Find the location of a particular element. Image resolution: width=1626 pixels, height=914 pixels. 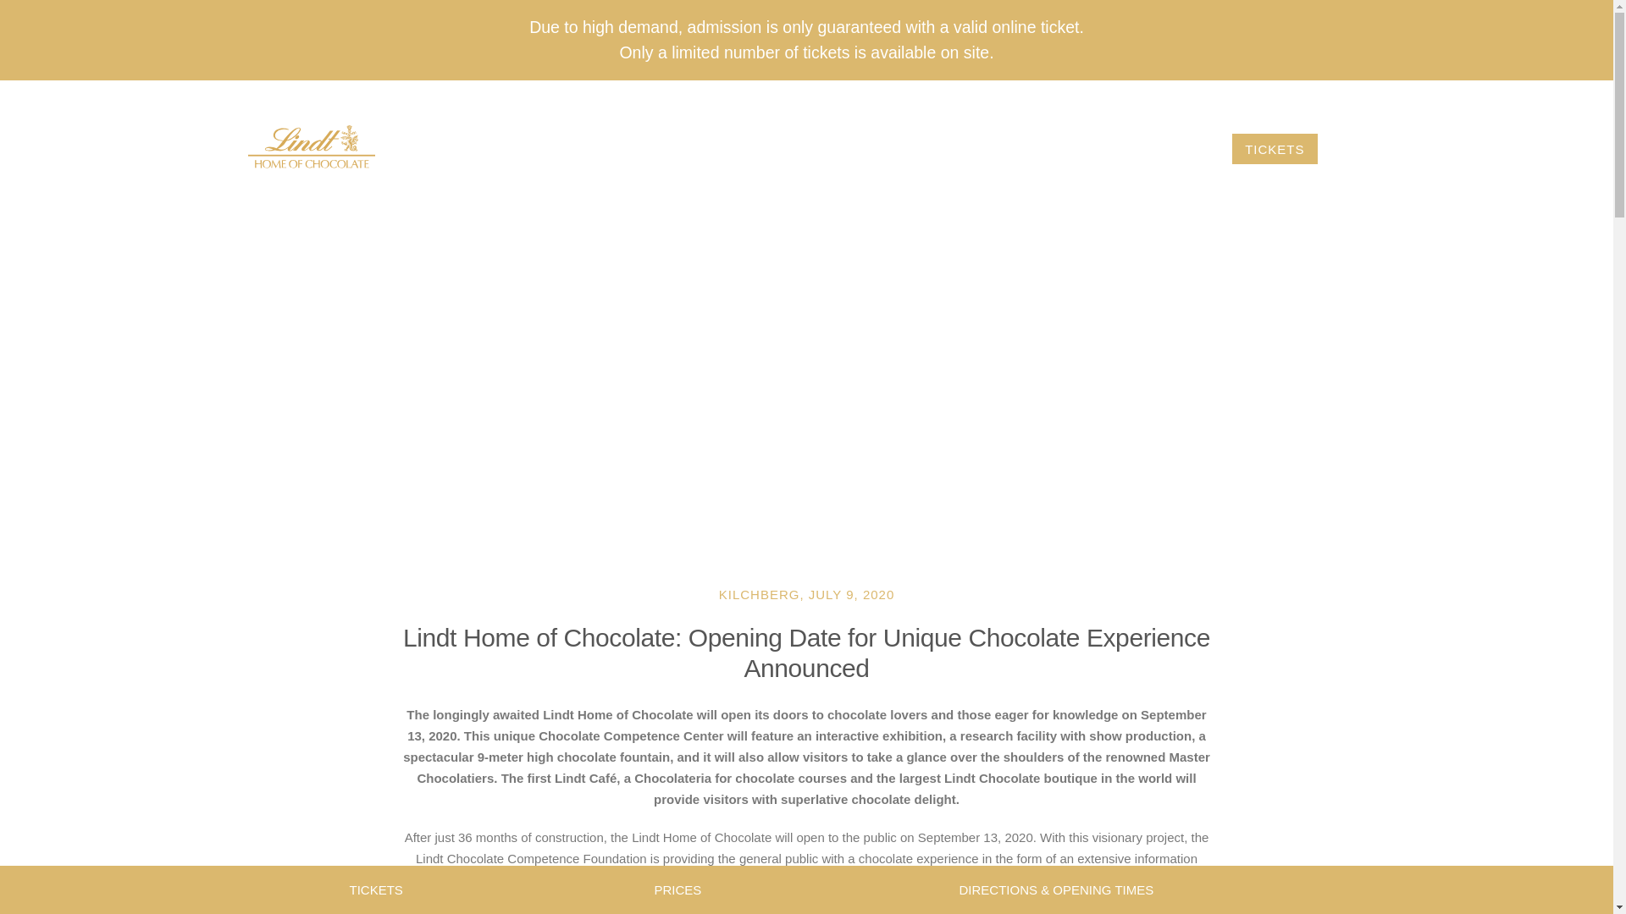

CHOCOLATE TOUR is located at coordinates (595, 149).